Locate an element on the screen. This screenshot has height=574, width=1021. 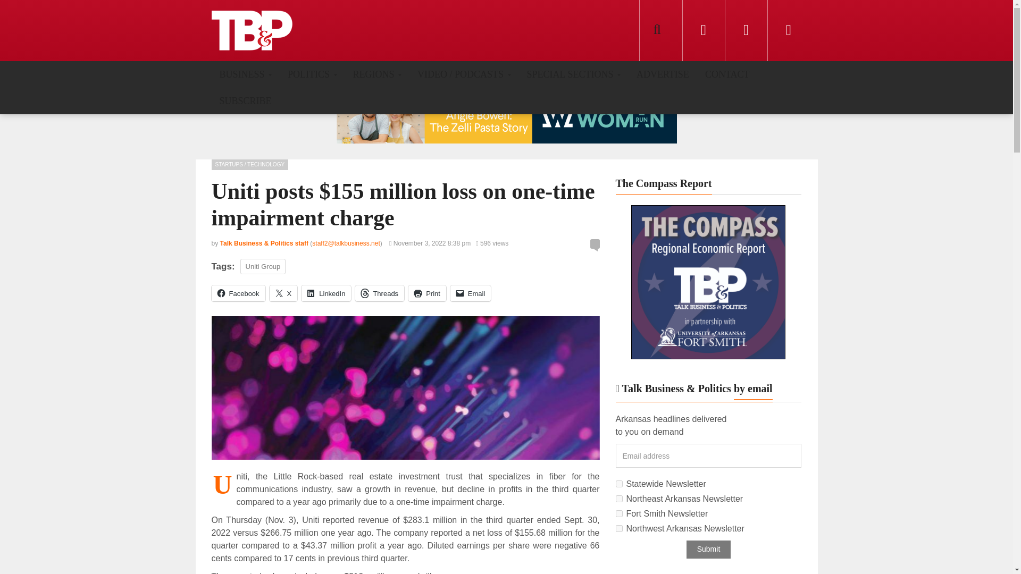
bfd07a2f6a is located at coordinates (619, 513).